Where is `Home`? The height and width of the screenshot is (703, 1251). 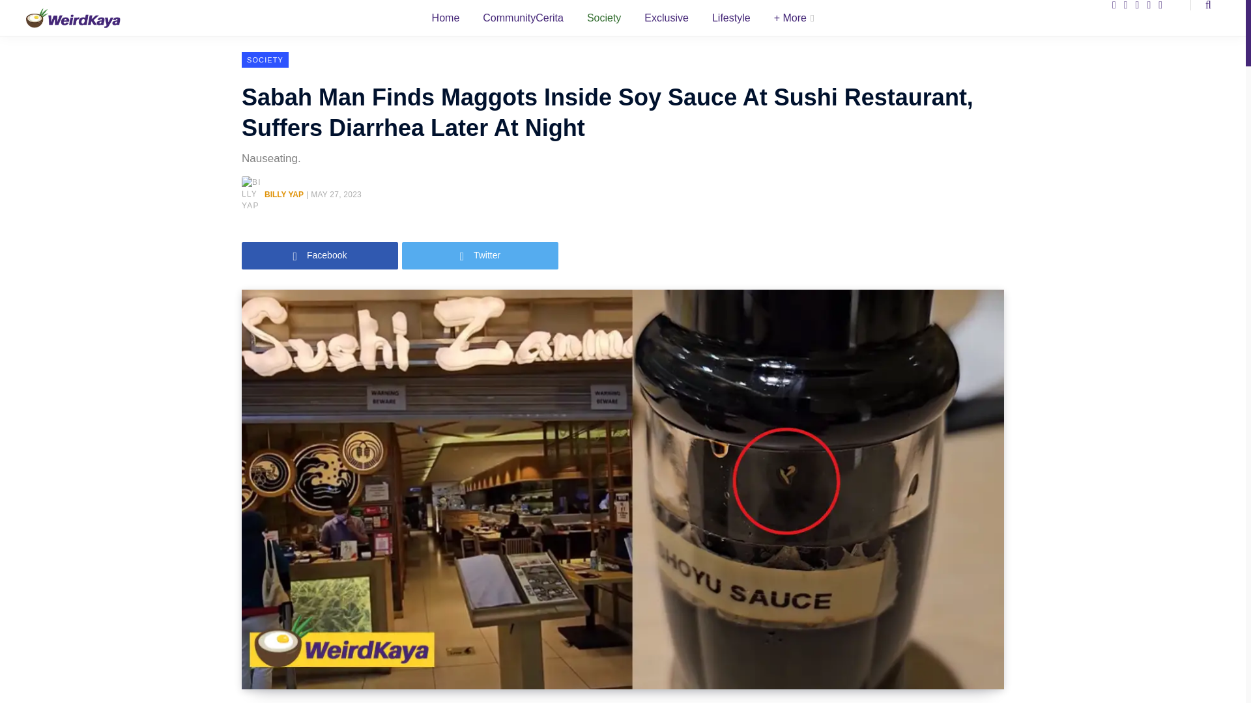
Home is located at coordinates (446, 21).